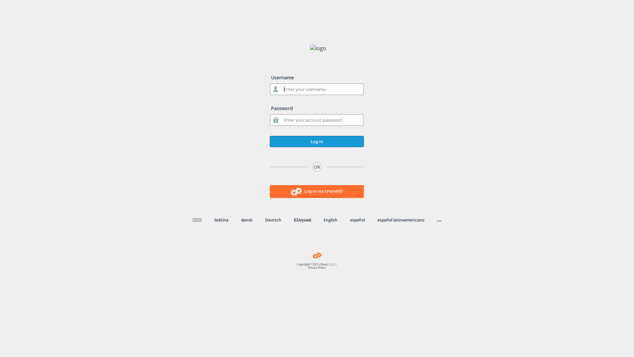  What do you see at coordinates (273, 220) in the screenshot?
I see `Deutsch` at bounding box center [273, 220].